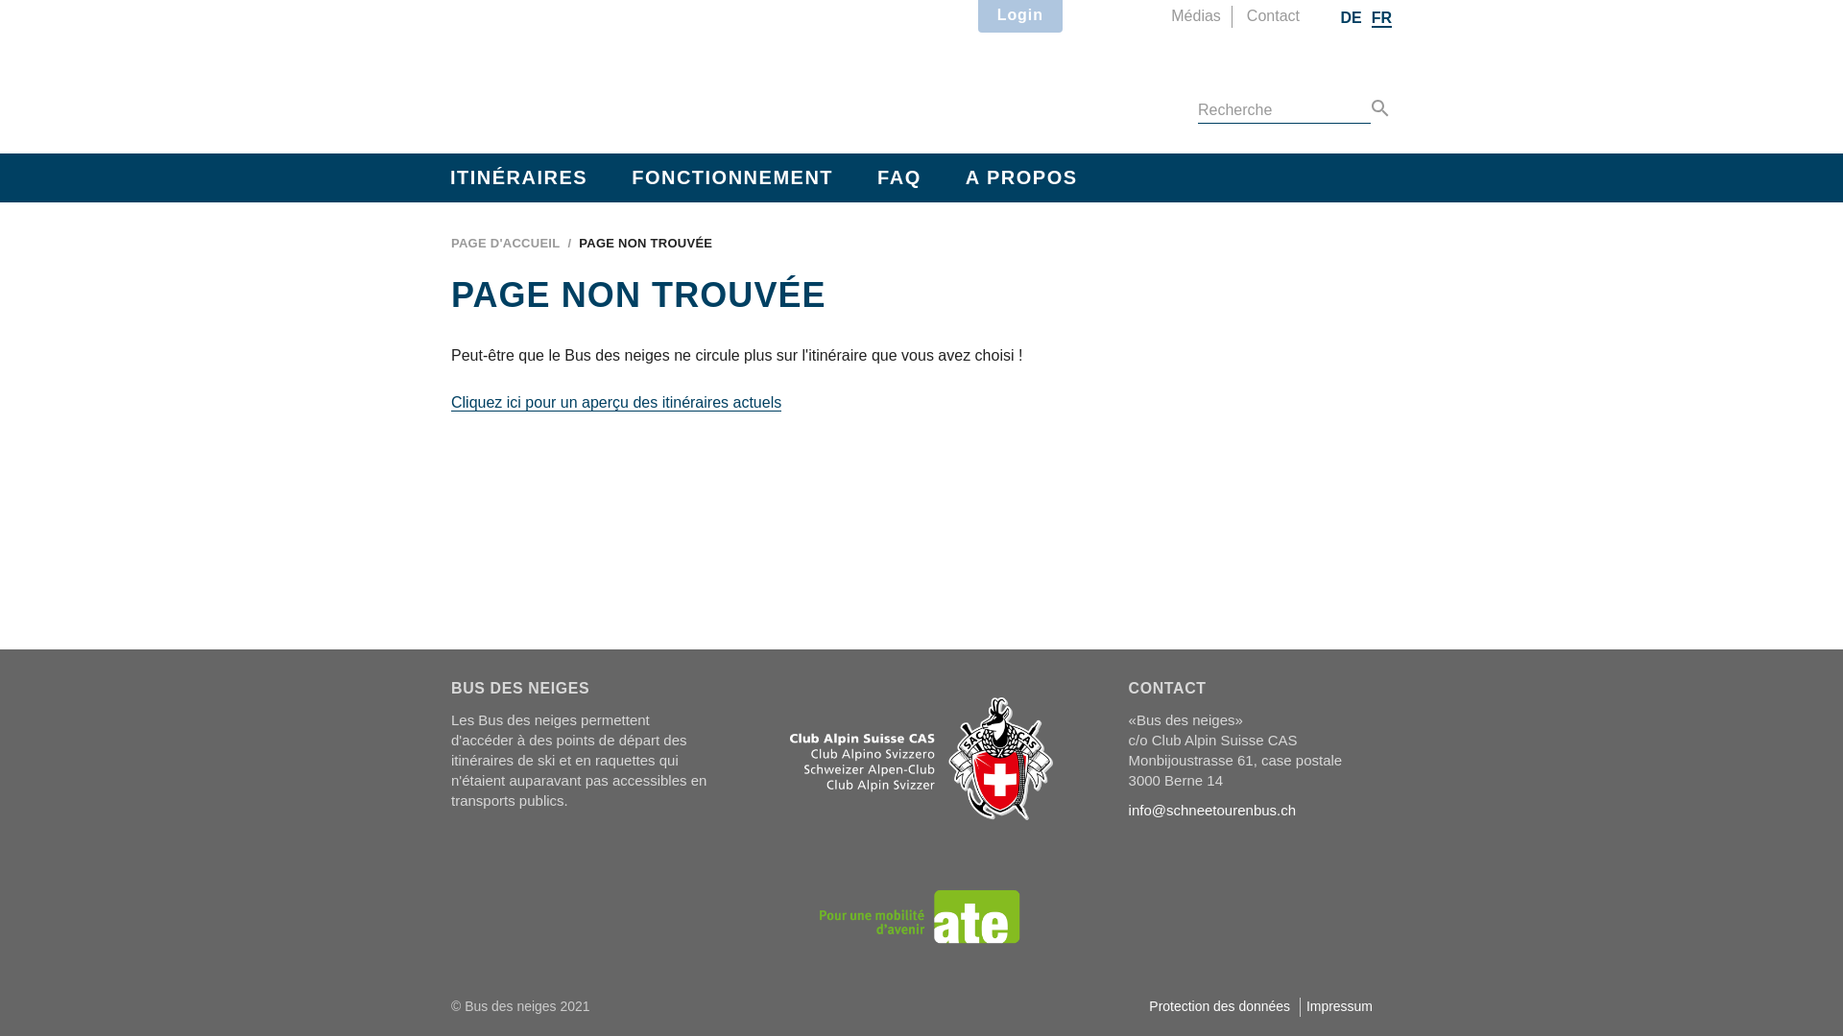  What do you see at coordinates (899, 178) in the screenshot?
I see `FAQ` at bounding box center [899, 178].